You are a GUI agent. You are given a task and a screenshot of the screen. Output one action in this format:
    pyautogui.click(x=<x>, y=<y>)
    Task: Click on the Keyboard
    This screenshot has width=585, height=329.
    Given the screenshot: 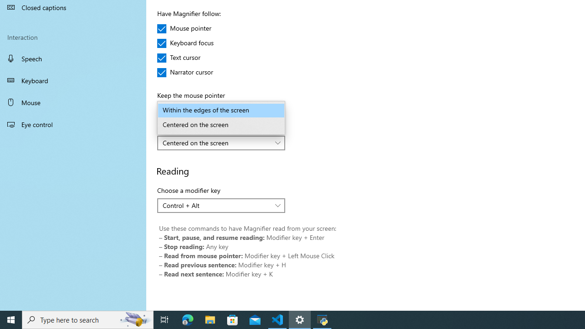 What is the action you would take?
    pyautogui.click(x=73, y=80)
    